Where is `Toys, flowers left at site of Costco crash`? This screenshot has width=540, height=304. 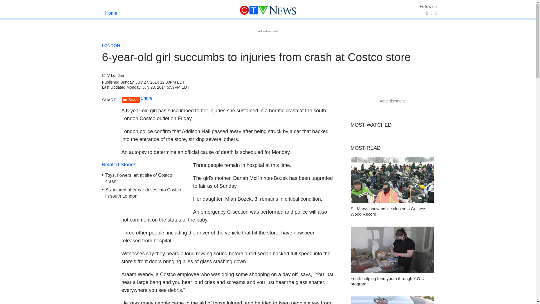 Toys, flowers left at site of Costco crash is located at coordinates (139, 178).